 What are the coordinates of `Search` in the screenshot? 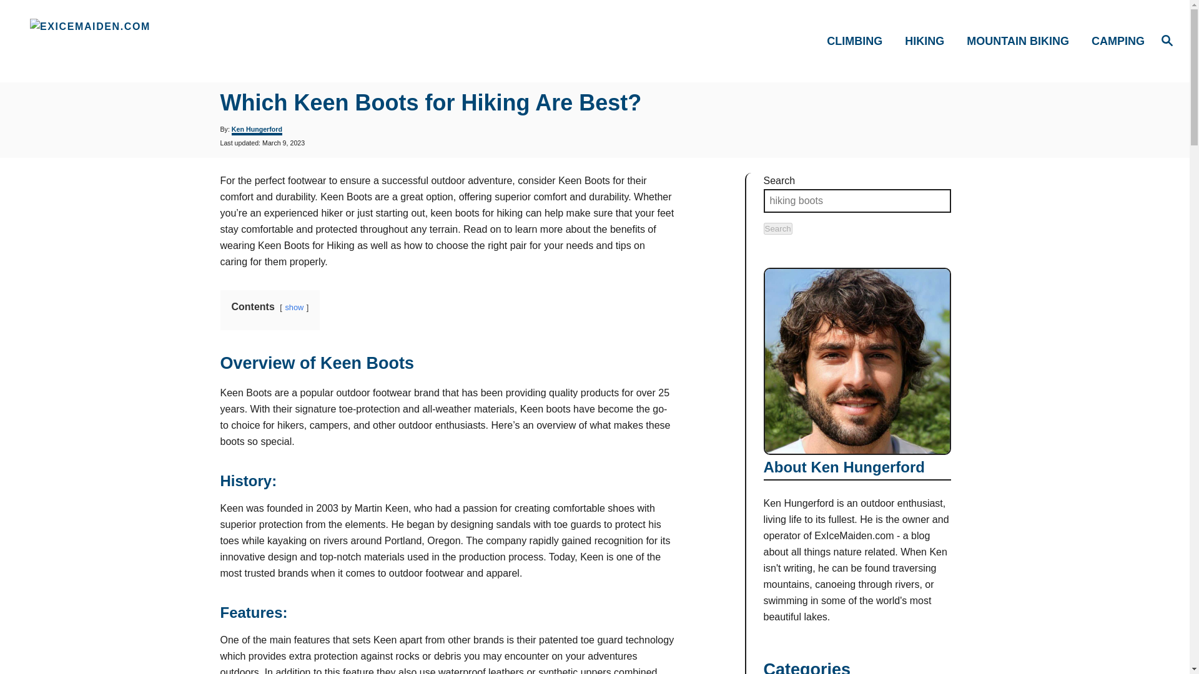 It's located at (777, 228).